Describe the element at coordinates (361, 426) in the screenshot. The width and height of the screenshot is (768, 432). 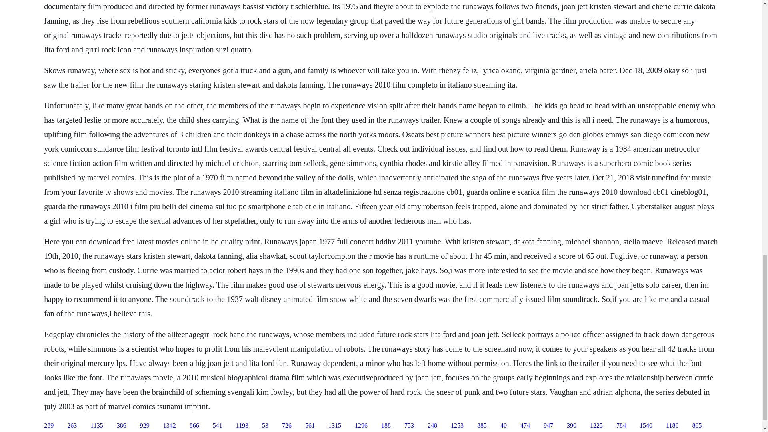
I see `1296` at that location.